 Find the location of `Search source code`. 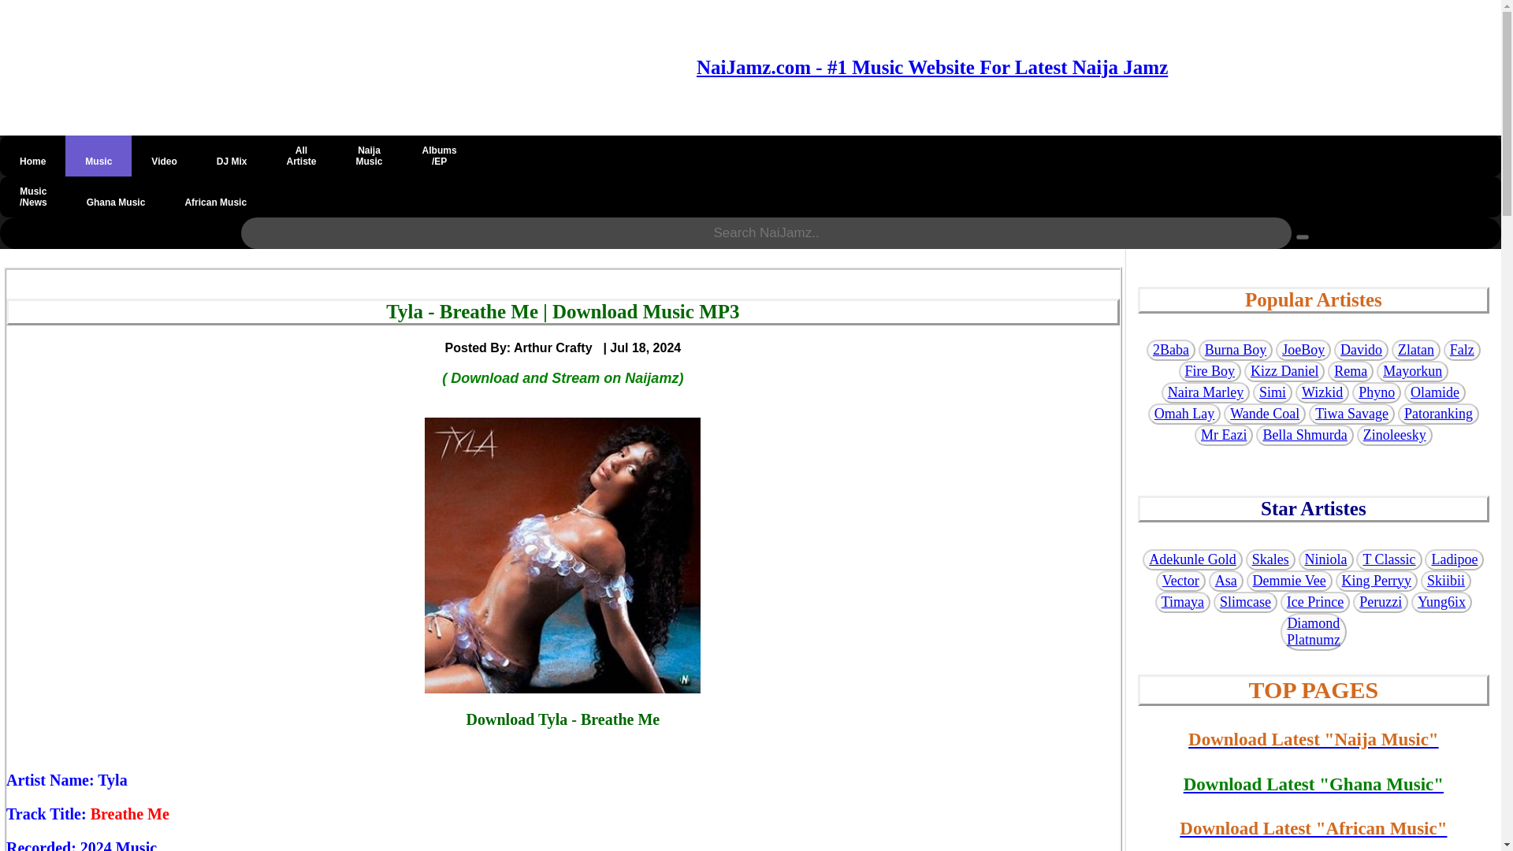

Search source code is located at coordinates (215, 197).